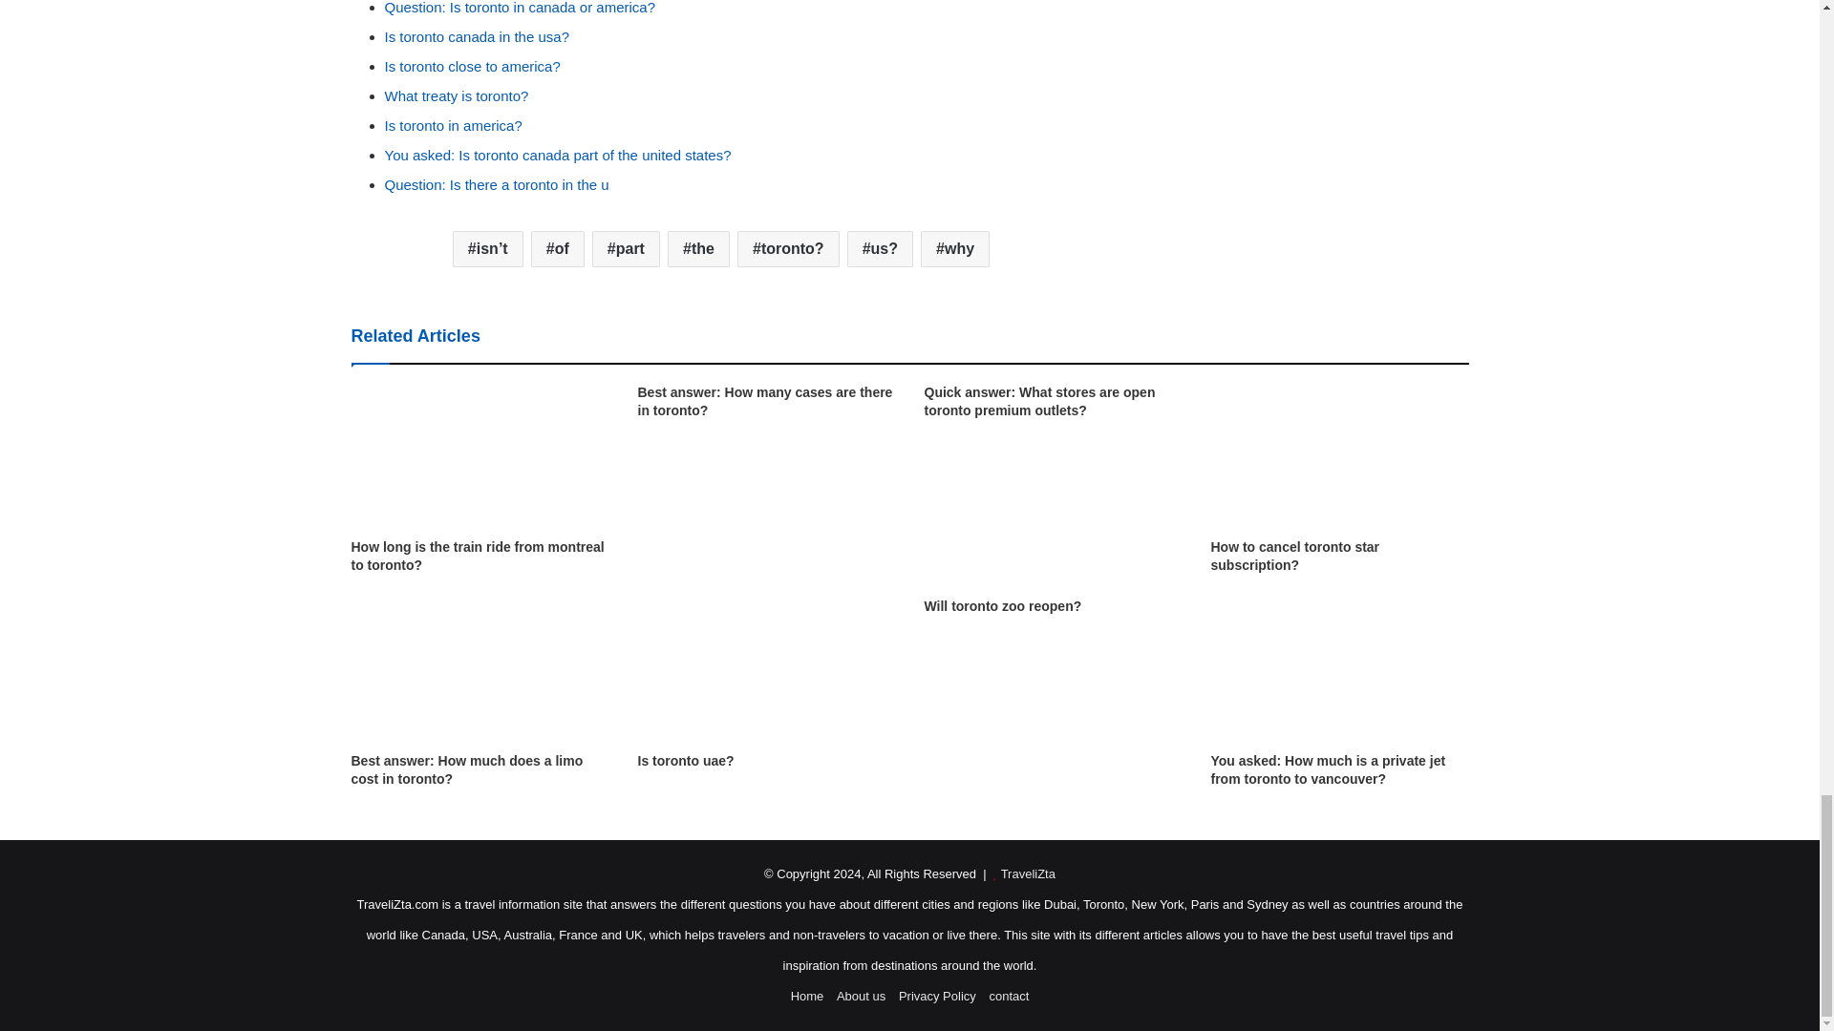 This screenshot has height=1031, width=1834. Describe the element at coordinates (686, 760) in the screenshot. I see `Is toronto uae?` at that location.